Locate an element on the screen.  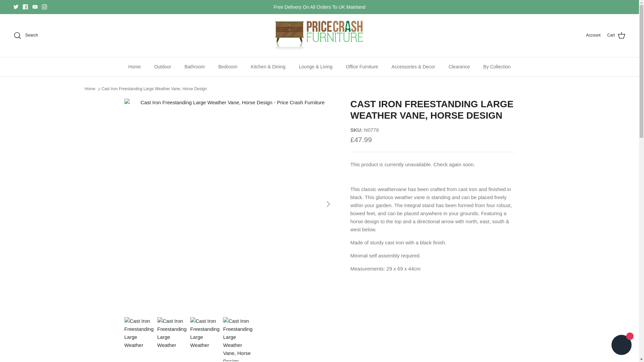
Bathroom is located at coordinates (195, 66).